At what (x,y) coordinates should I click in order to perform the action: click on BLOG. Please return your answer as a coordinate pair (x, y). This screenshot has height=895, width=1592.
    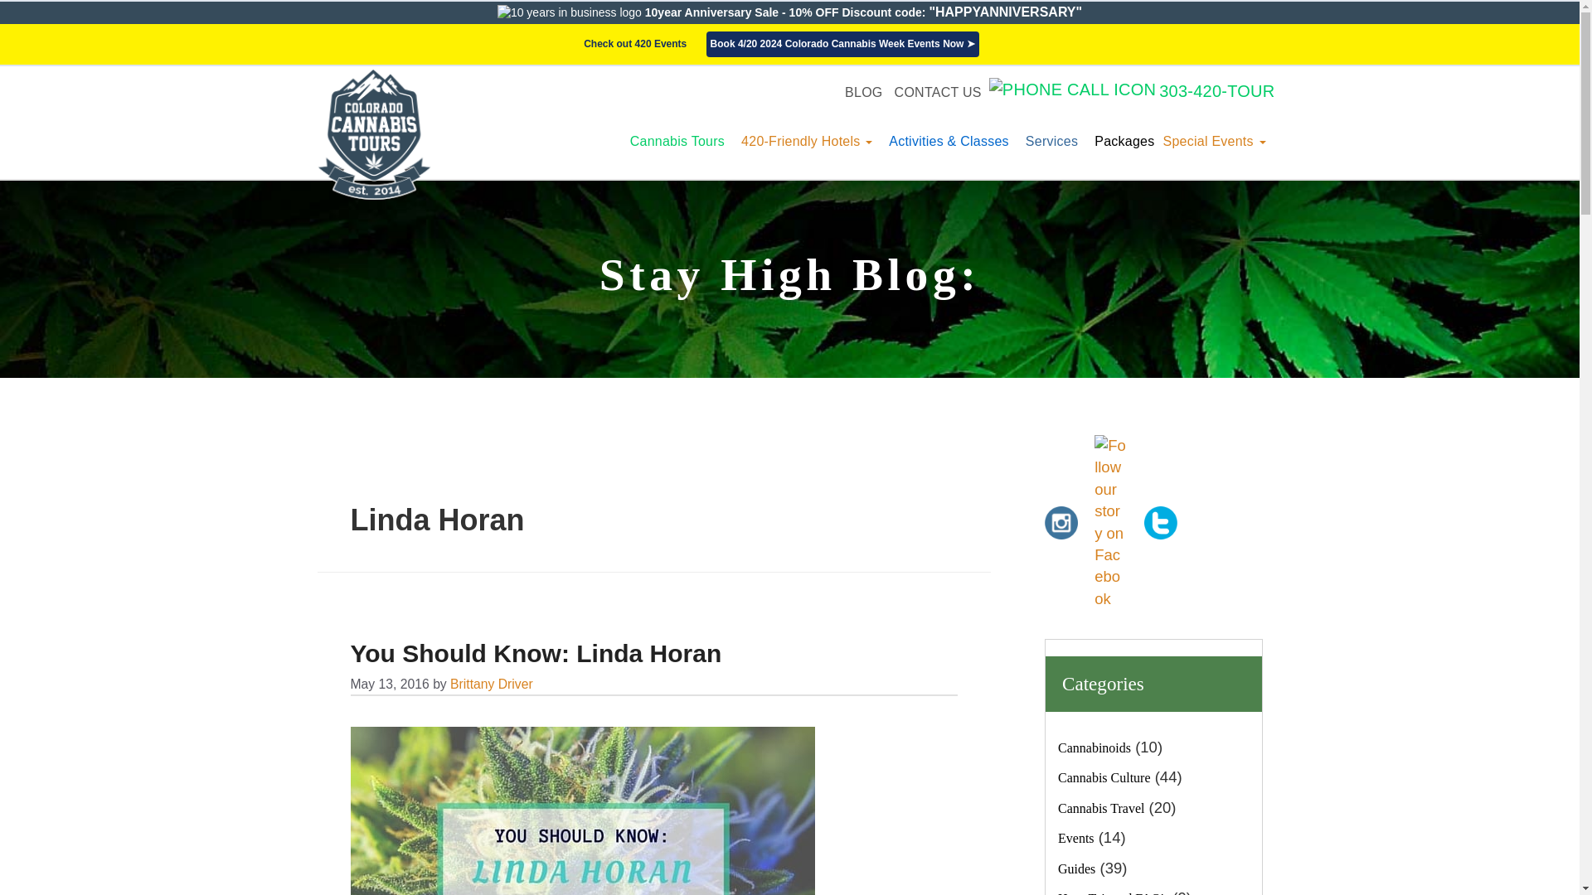
    Looking at the image, I should click on (863, 91).